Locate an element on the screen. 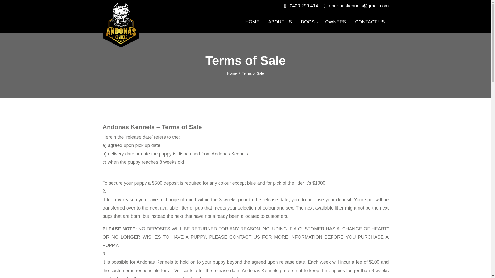 The image size is (495, 278). Go to Andonas Kennels. is located at coordinates (235, 74).